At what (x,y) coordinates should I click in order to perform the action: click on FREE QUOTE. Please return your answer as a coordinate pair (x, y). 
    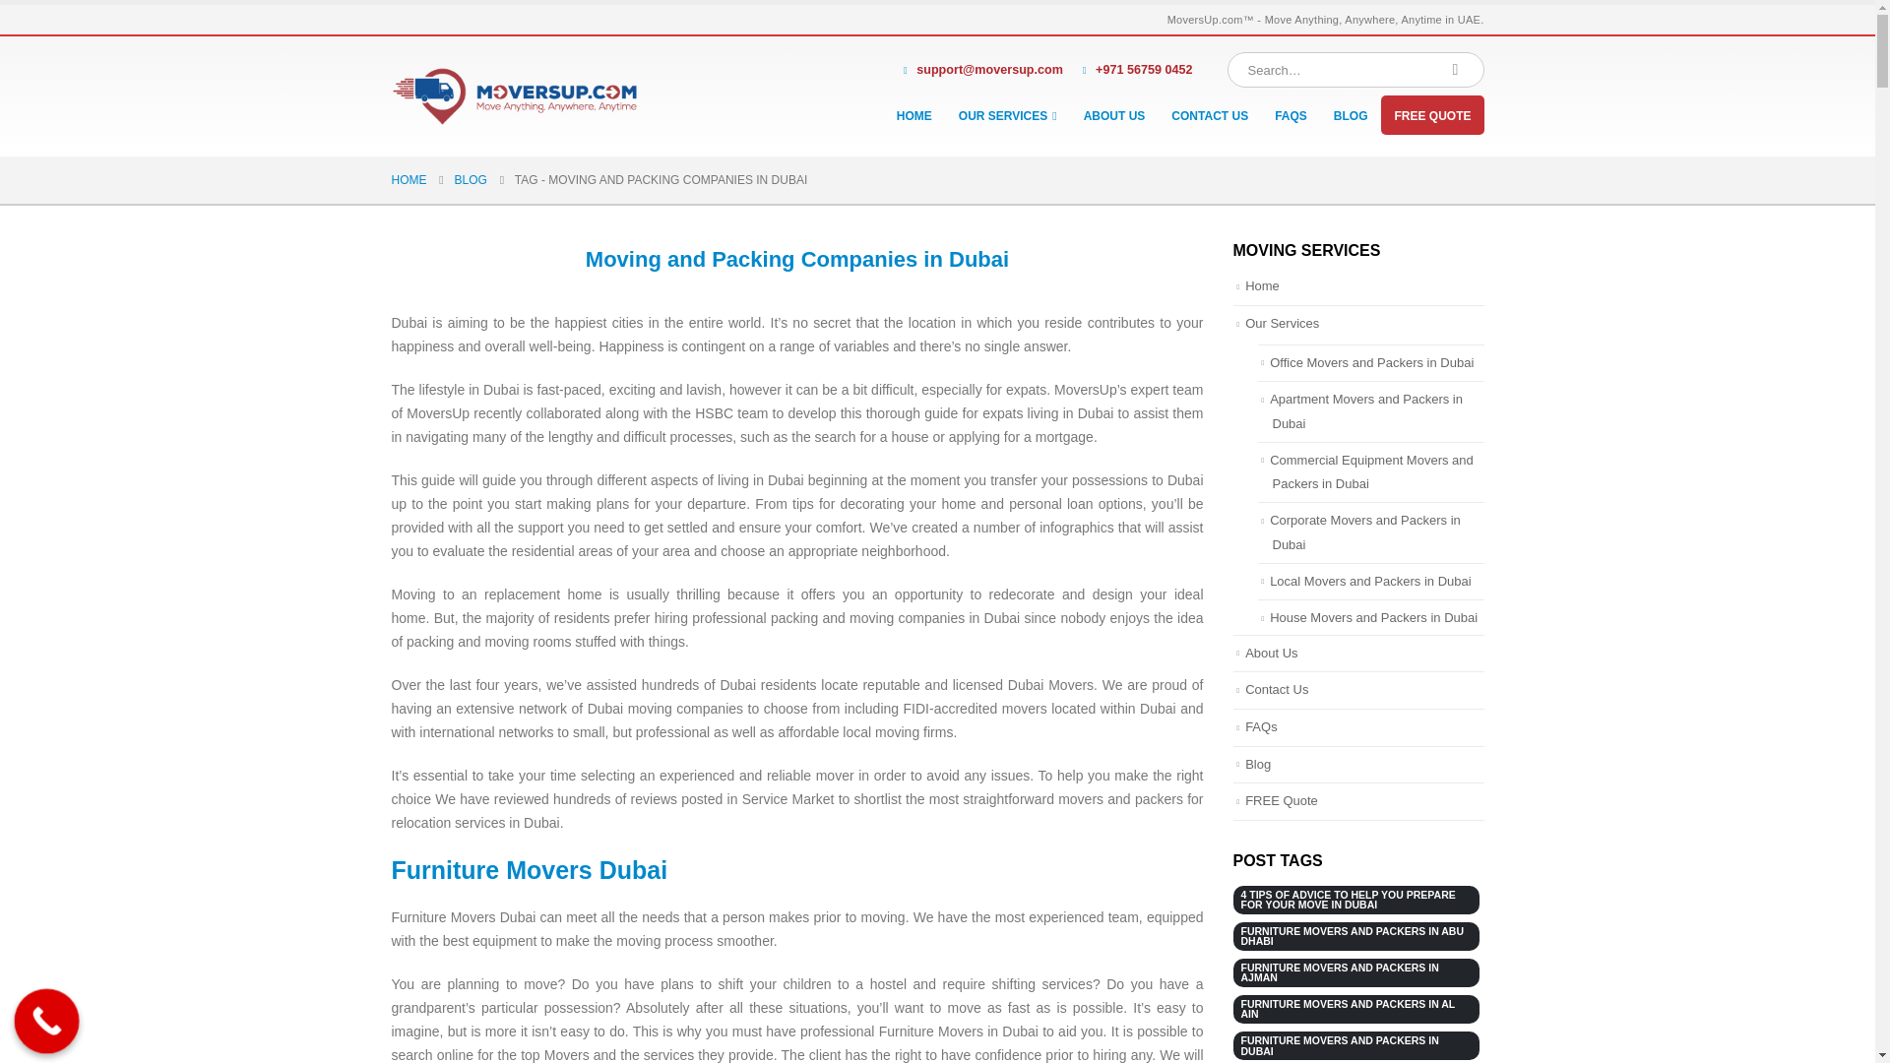
    Looking at the image, I should click on (1432, 115).